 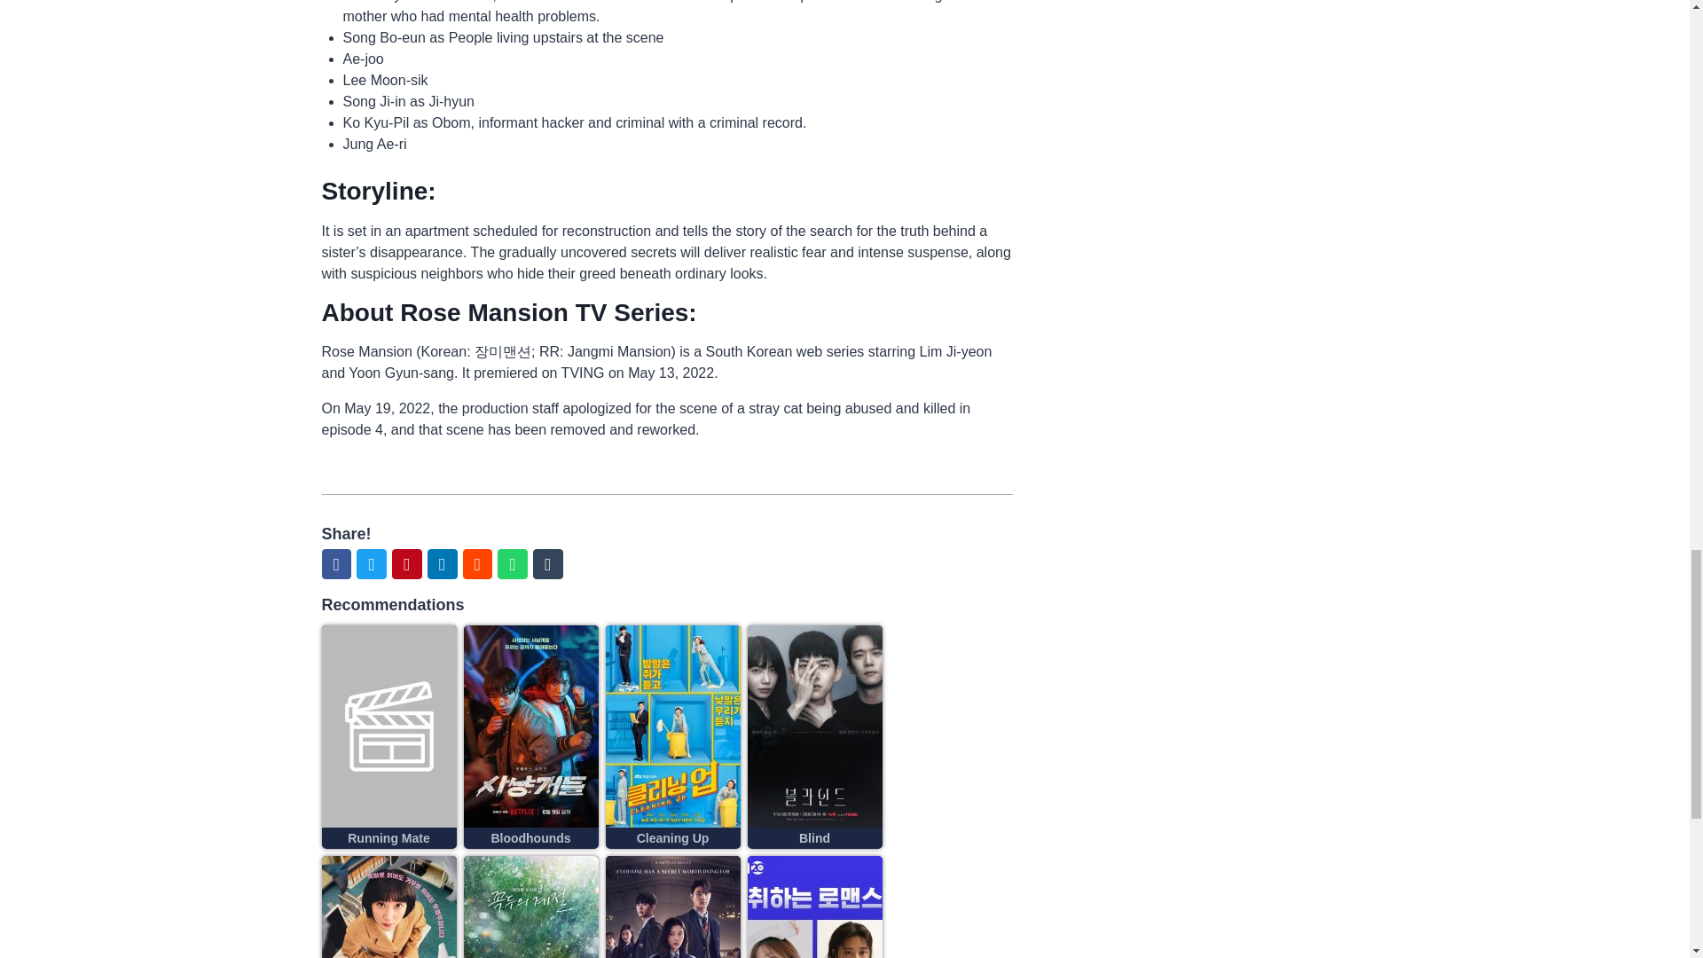 I want to click on Blind, so click(x=814, y=837).